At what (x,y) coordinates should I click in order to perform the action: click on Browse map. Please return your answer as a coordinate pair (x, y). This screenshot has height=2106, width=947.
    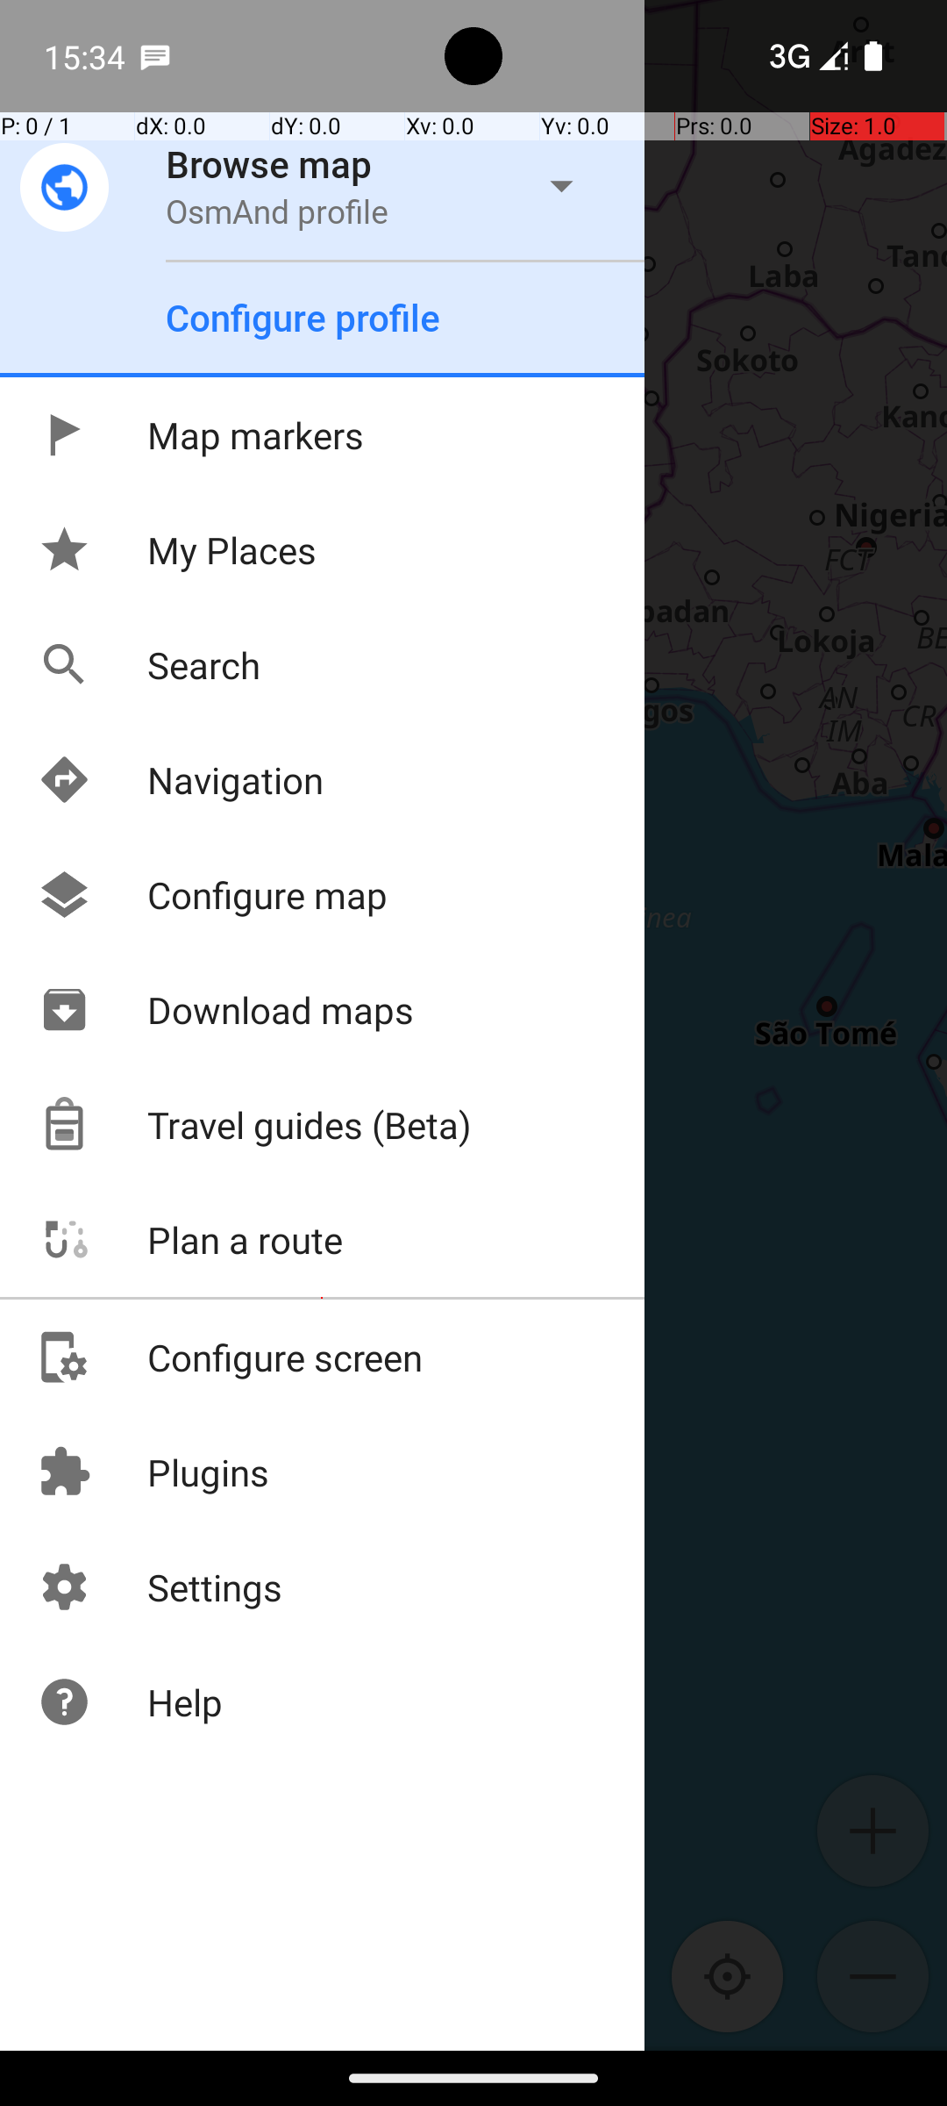
    Looking at the image, I should click on (269, 163).